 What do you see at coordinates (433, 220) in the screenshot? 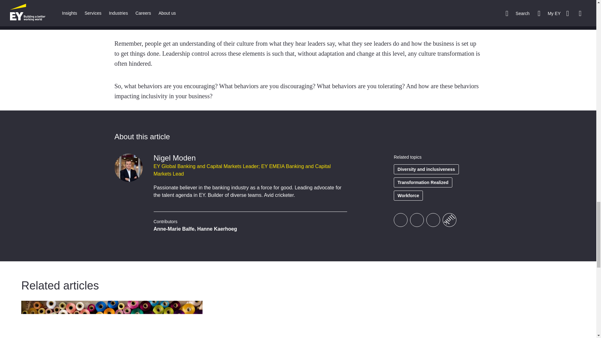
I see `LinkedIn` at bounding box center [433, 220].